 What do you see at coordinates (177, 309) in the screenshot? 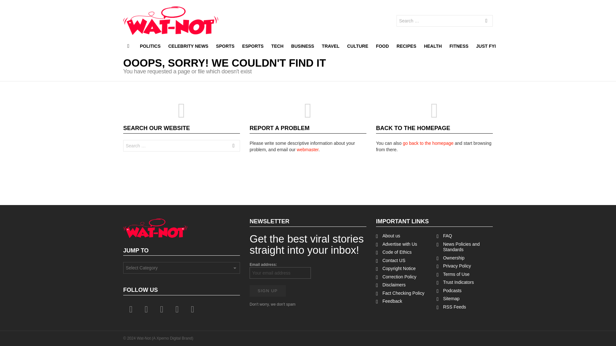
I see `pinterest` at bounding box center [177, 309].